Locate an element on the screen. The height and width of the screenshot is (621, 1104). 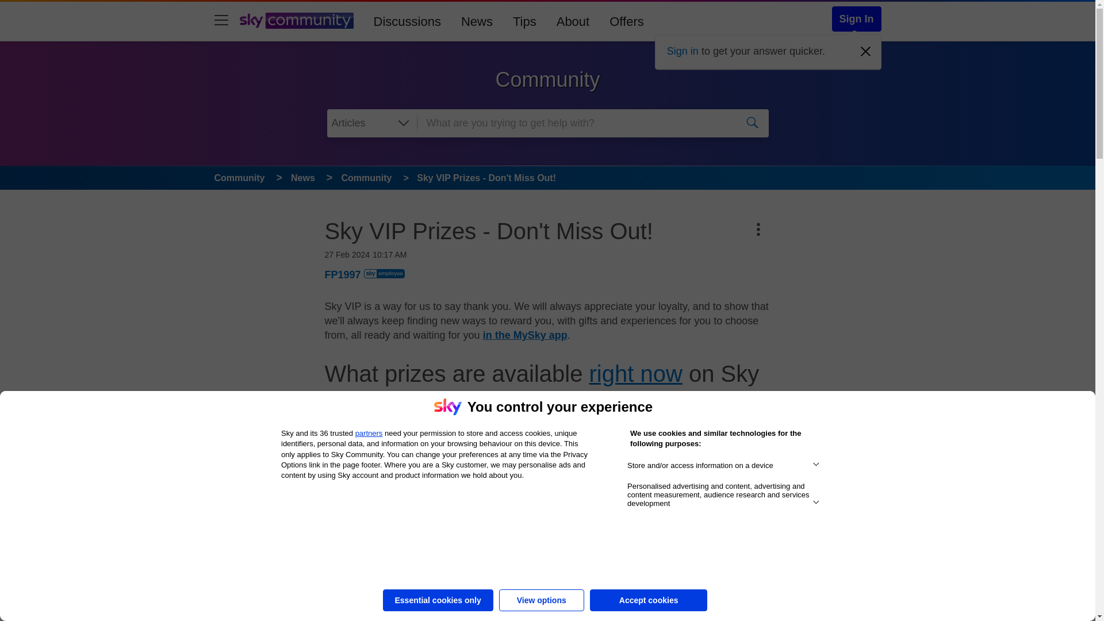
Sign In is located at coordinates (856, 18).